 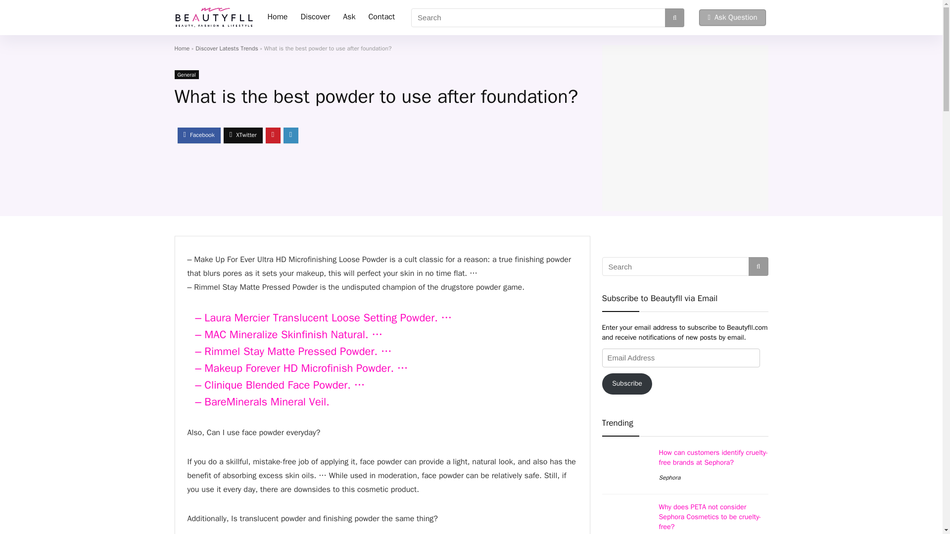 I want to click on Discover Latests Trends, so click(x=227, y=48).